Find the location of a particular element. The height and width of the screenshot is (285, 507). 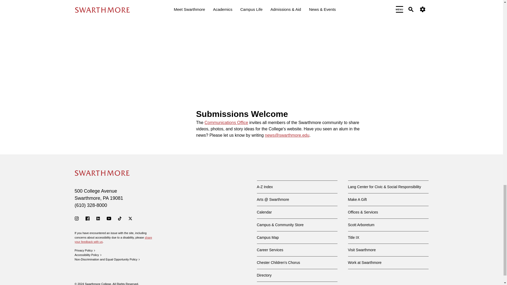

Facebook is located at coordinates (88, 218).